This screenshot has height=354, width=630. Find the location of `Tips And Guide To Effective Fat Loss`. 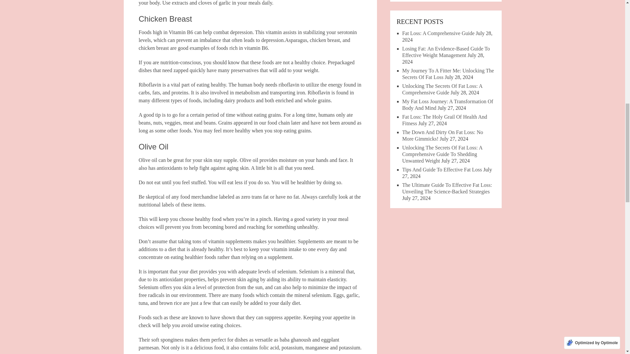

Tips And Guide To Effective Fat Loss is located at coordinates (442, 169).